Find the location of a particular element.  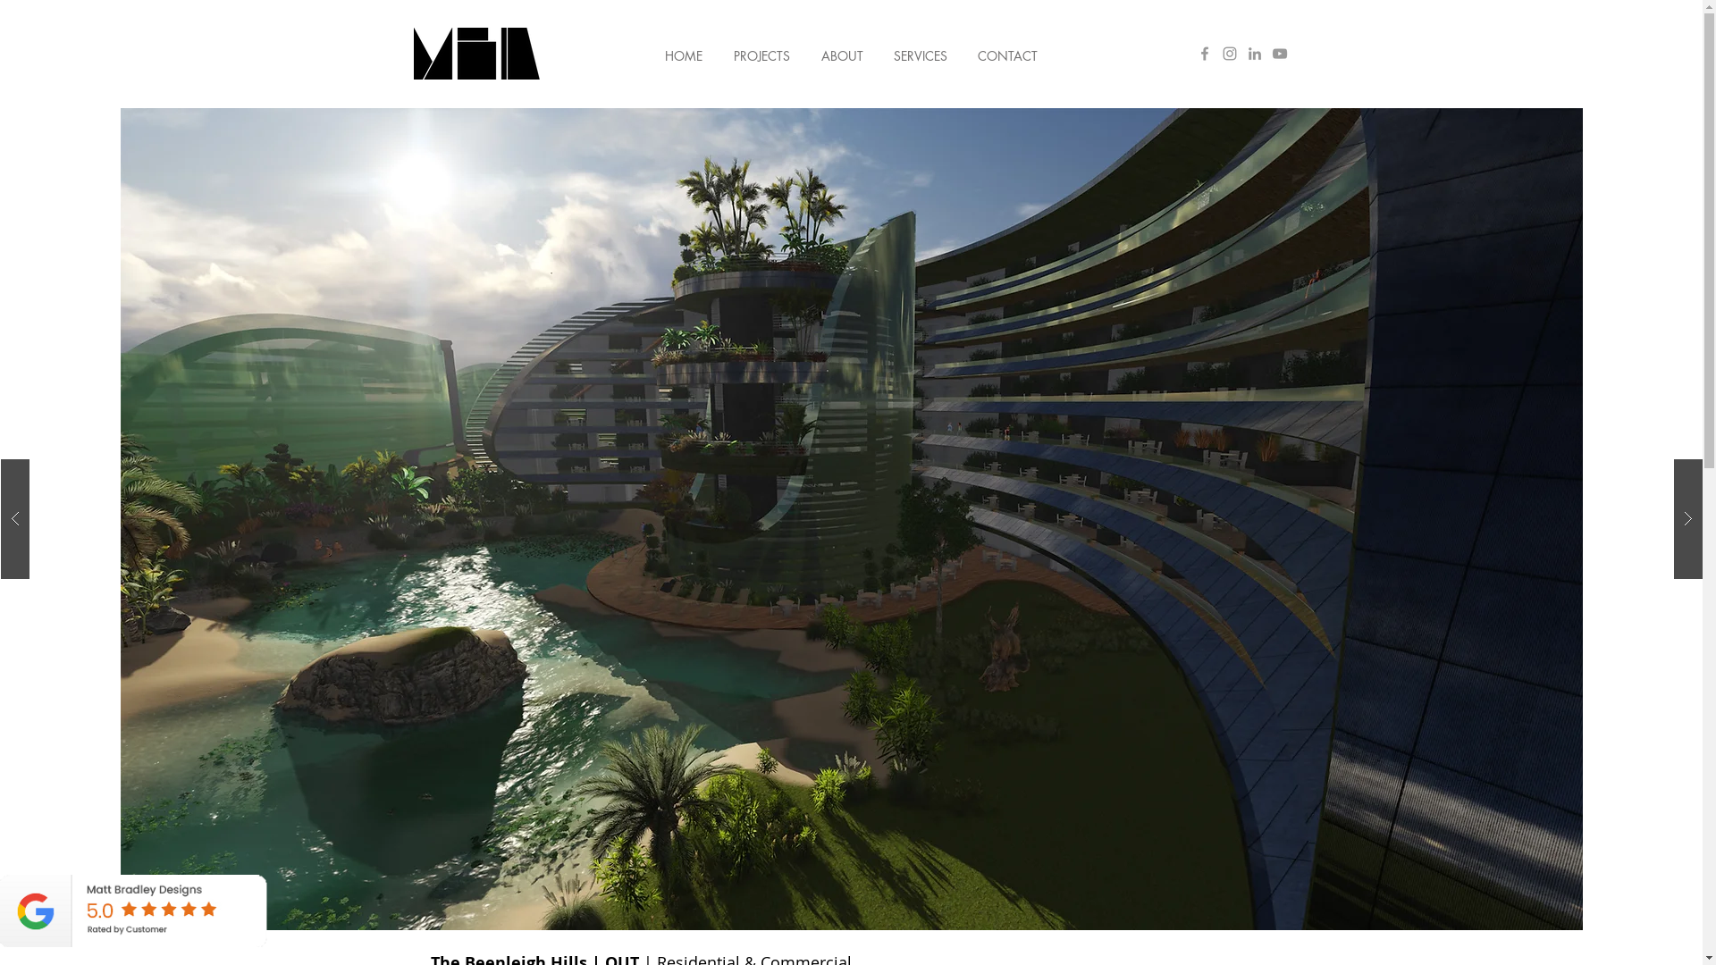

PROJECTS is located at coordinates (762, 48).